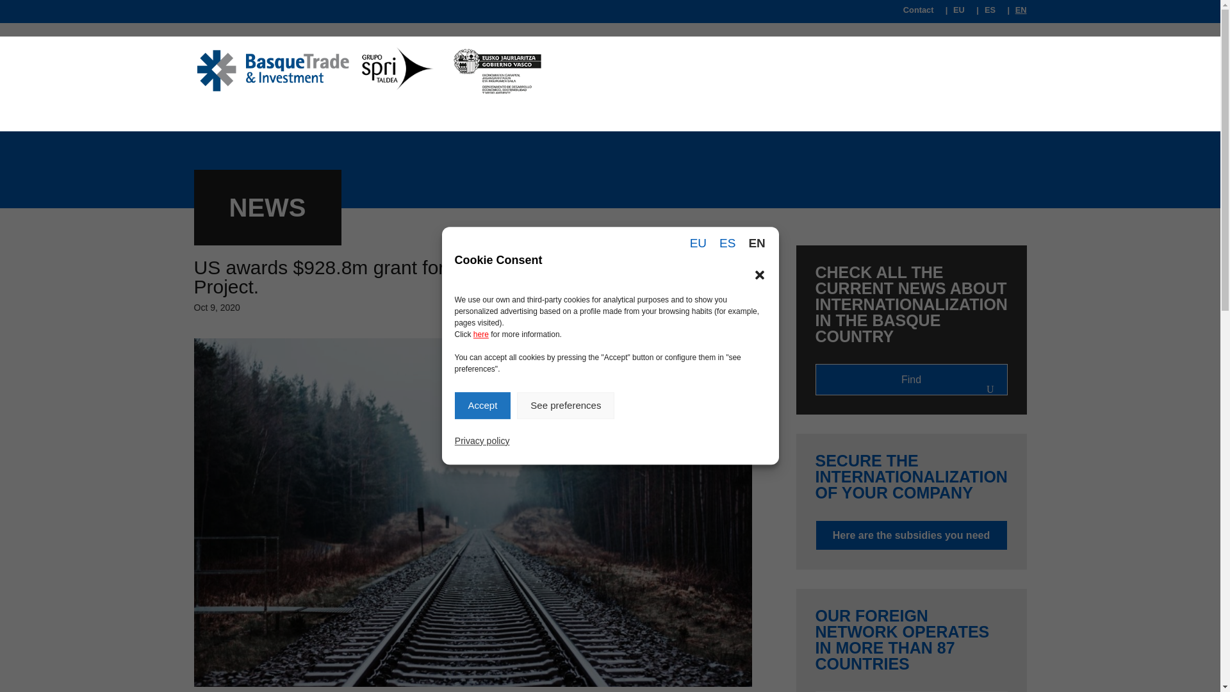 Image resolution: width=1230 pixels, height=692 pixels. Describe the element at coordinates (482, 518) in the screenshot. I see `Privacy policy` at that location.